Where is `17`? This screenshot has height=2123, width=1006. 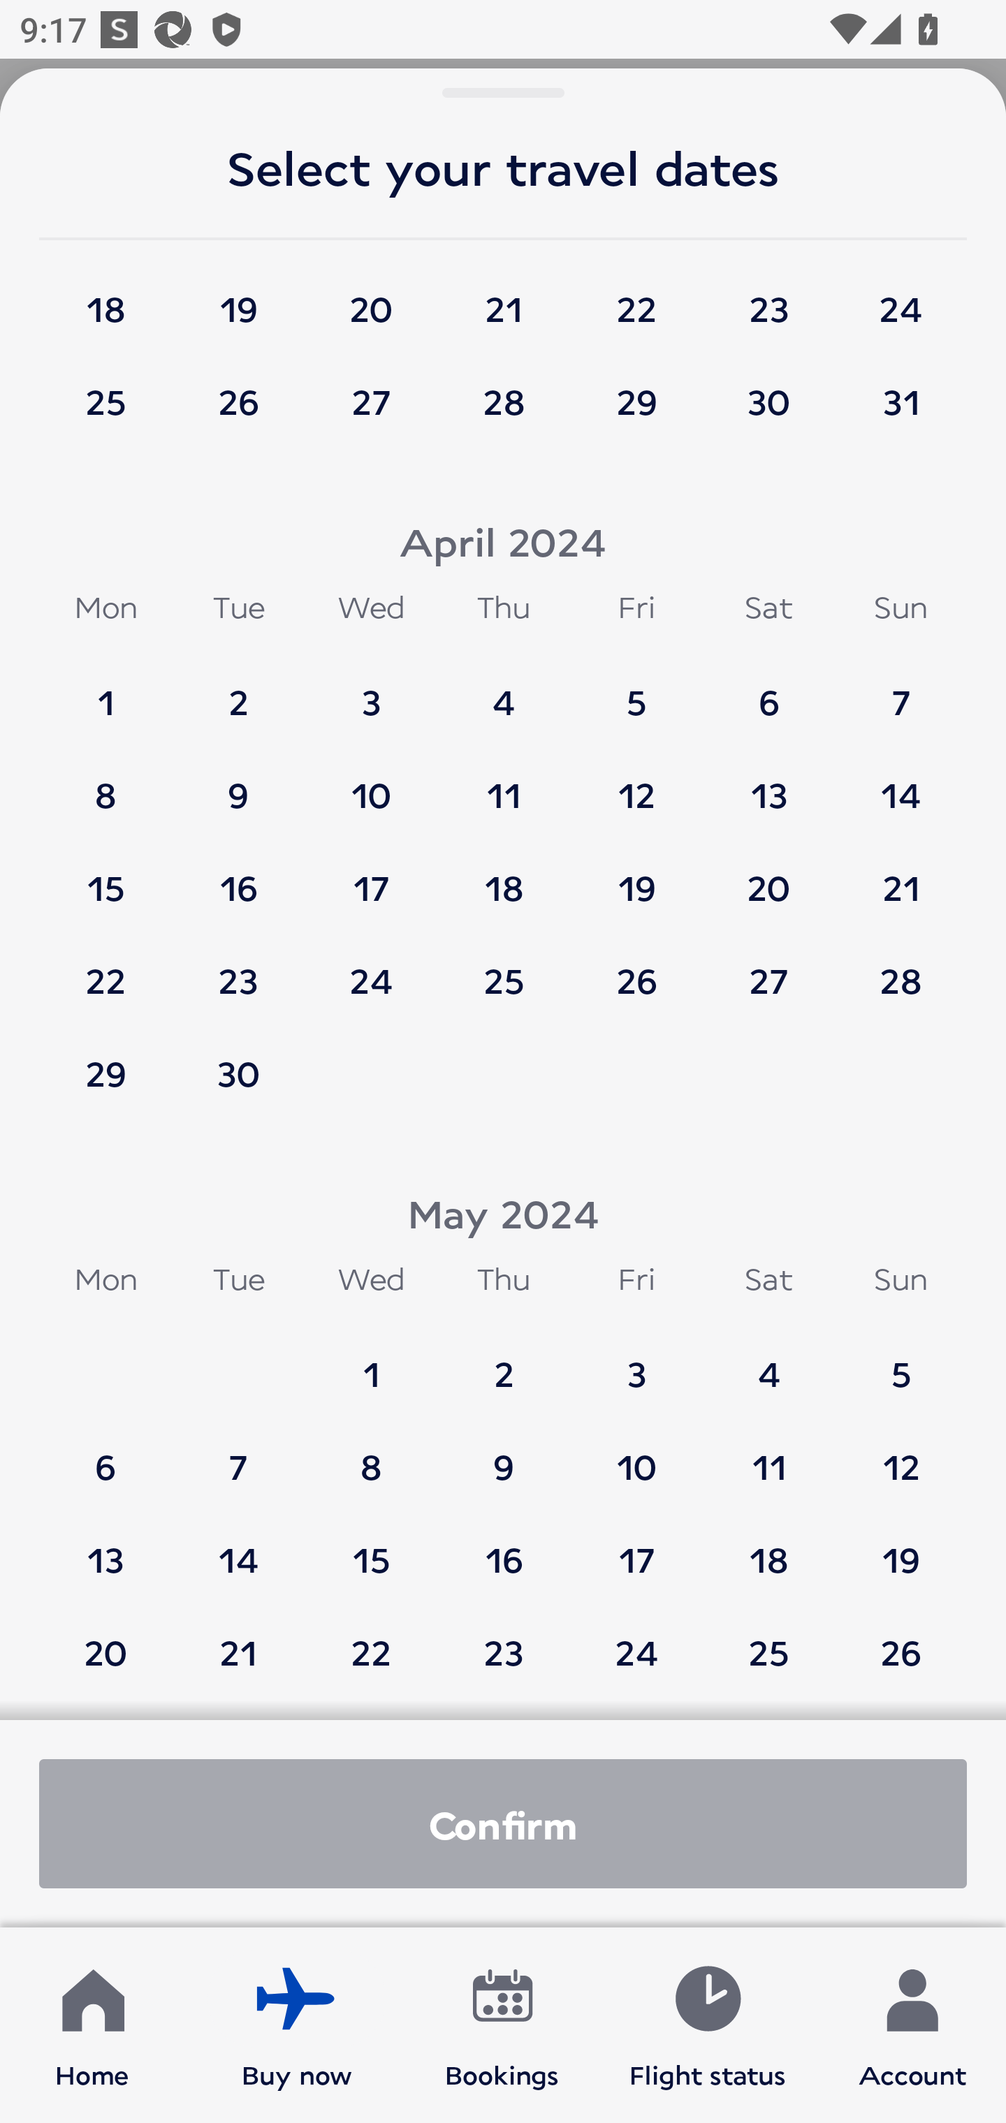
17 is located at coordinates (371, 874).